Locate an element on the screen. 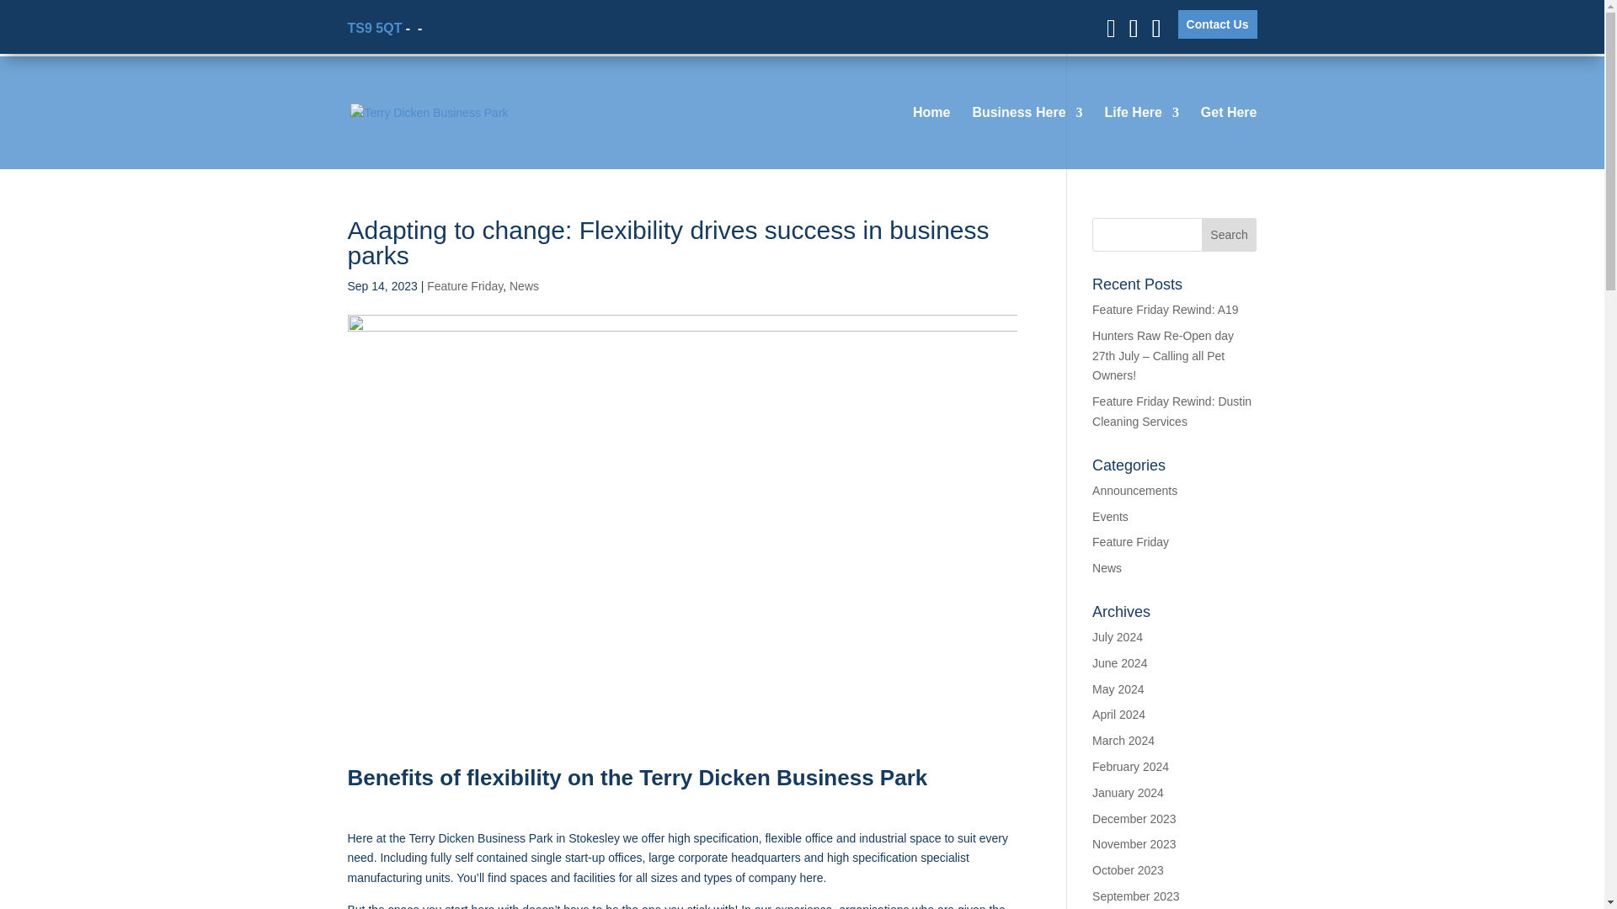 This screenshot has width=1617, height=909. Life Here is located at coordinates (1141, 138).